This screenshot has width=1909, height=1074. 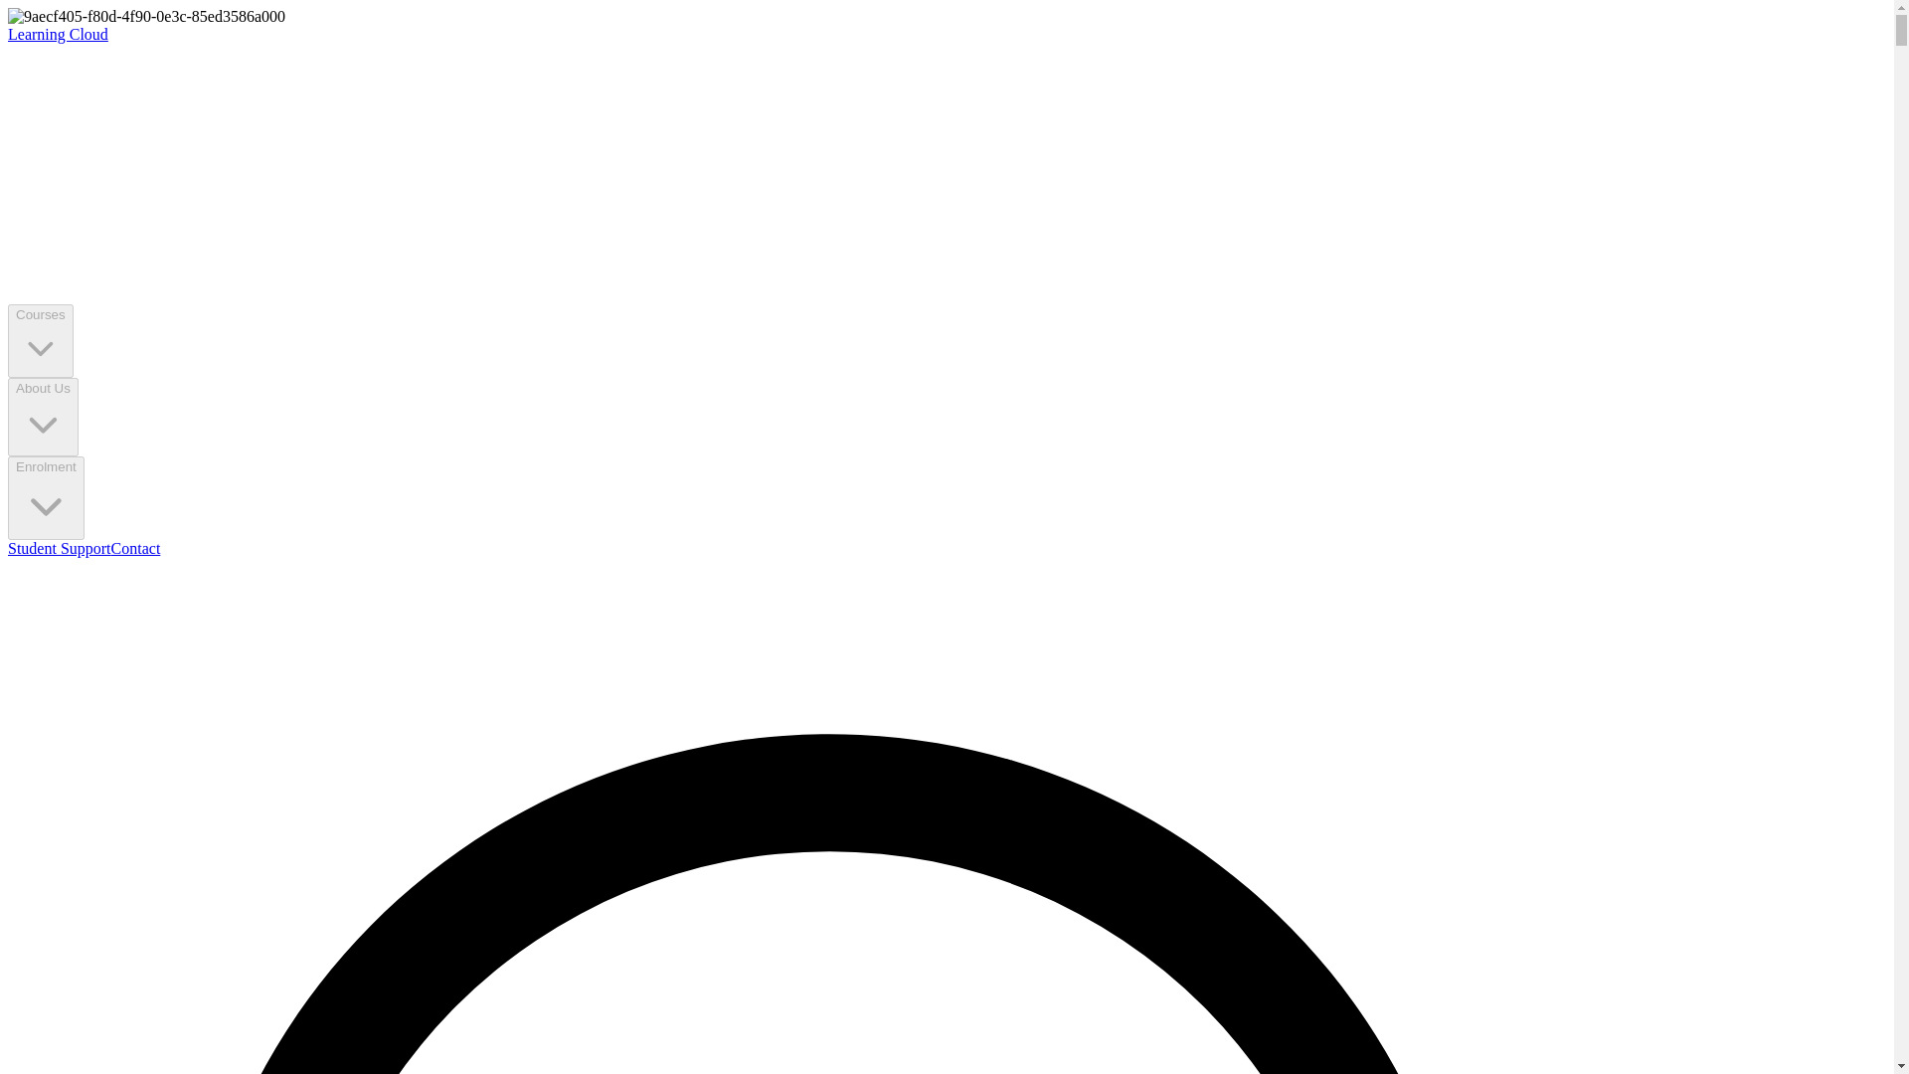 What do you see at coordinates (46, 499) in the screenshot?
I see `Enrolment` at bounding box center [46, 499].